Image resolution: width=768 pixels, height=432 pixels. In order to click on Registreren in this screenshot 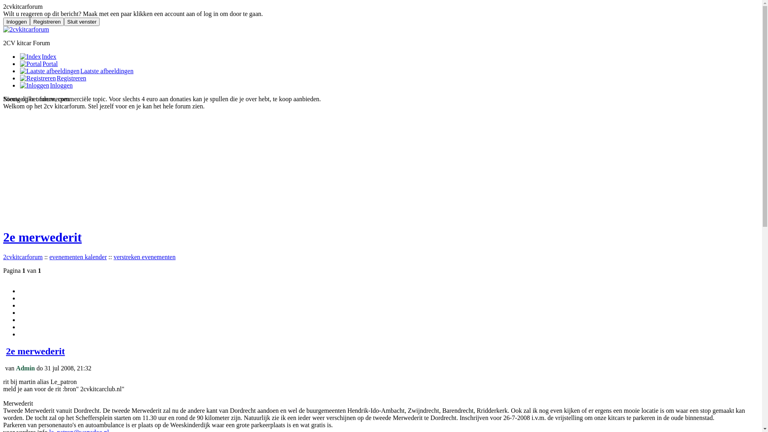, I will do `click(47, 22)`.